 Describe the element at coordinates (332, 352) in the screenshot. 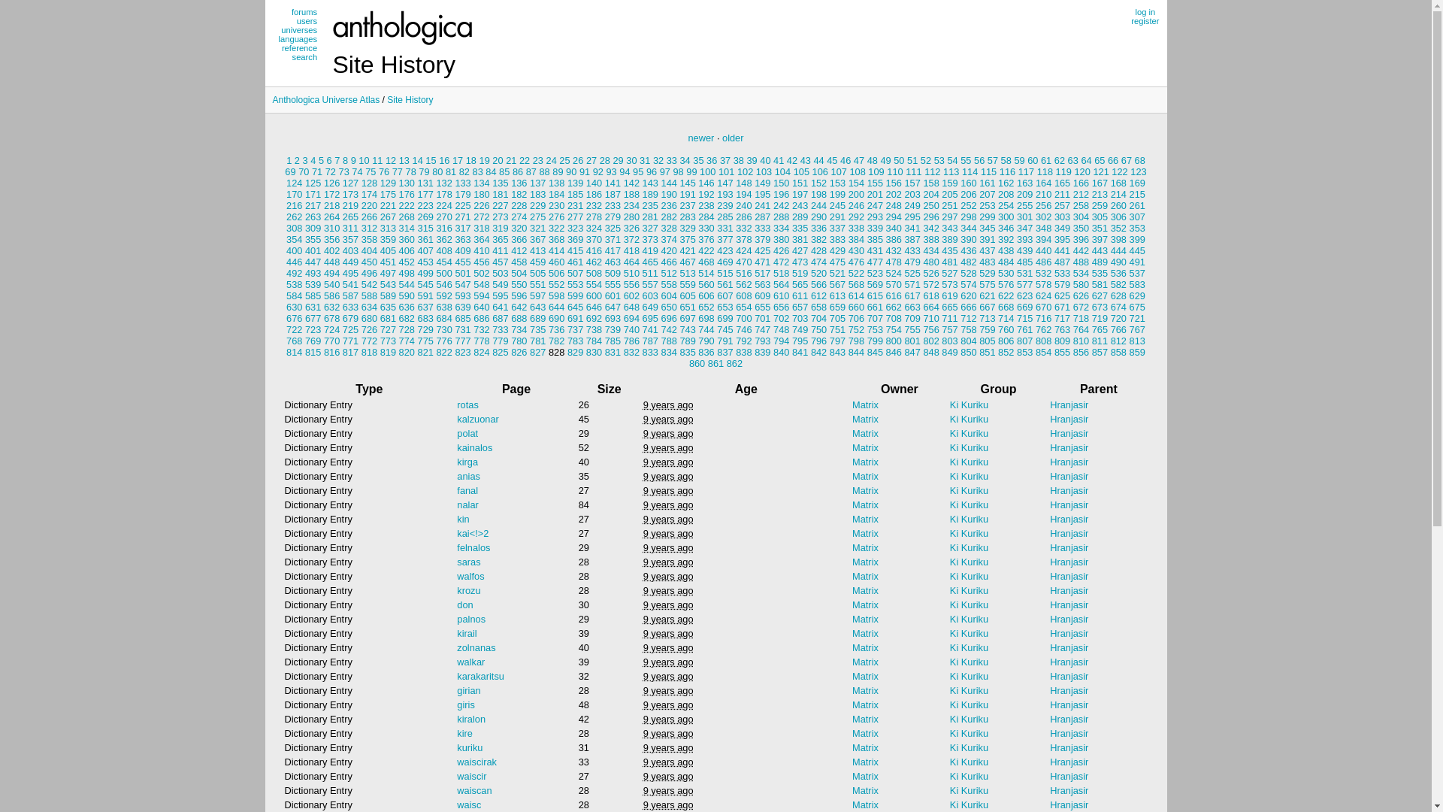

I see `816` at that location.